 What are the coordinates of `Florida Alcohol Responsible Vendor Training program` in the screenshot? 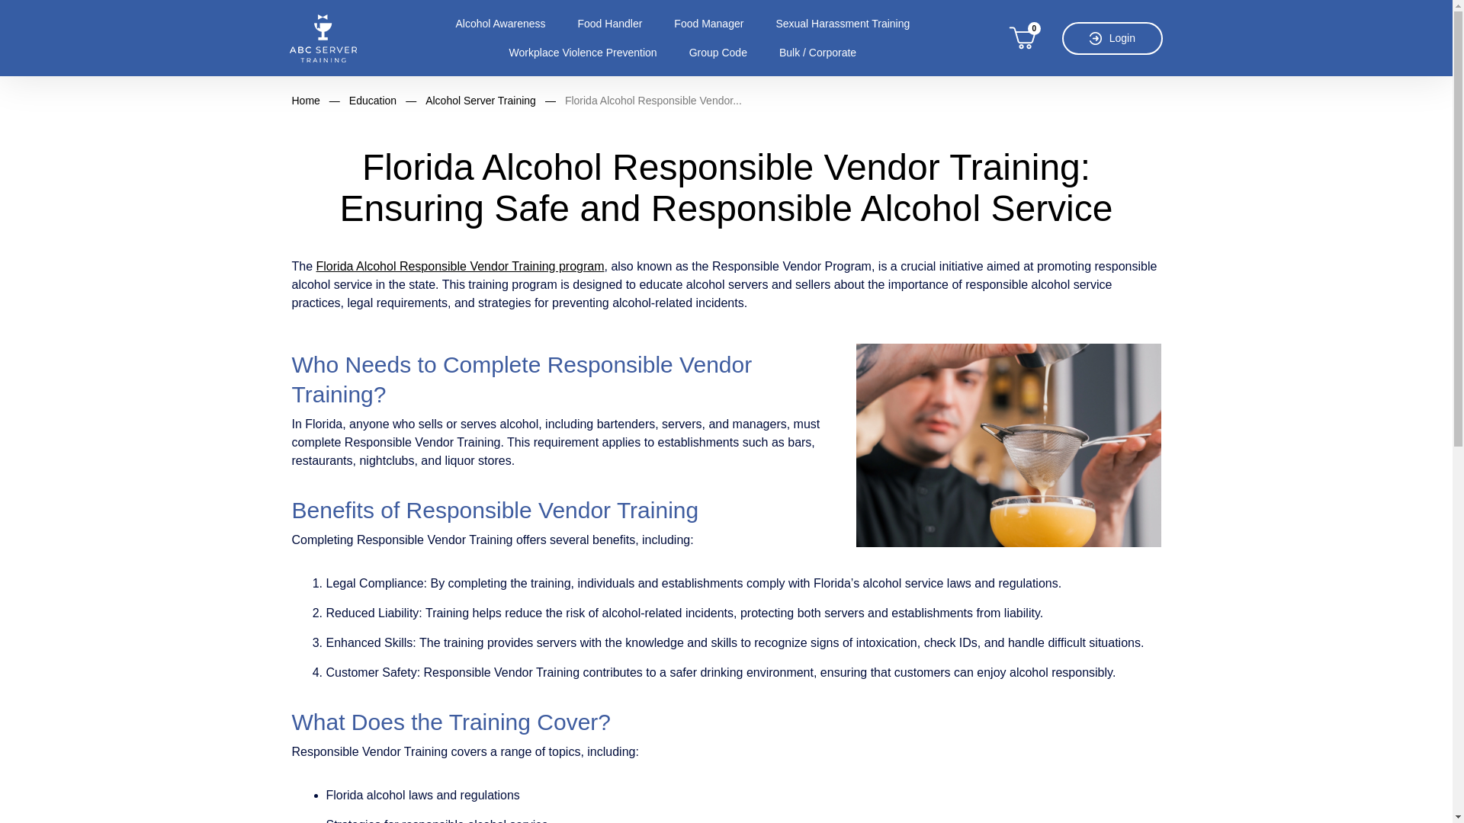 It's located at (460, 266).